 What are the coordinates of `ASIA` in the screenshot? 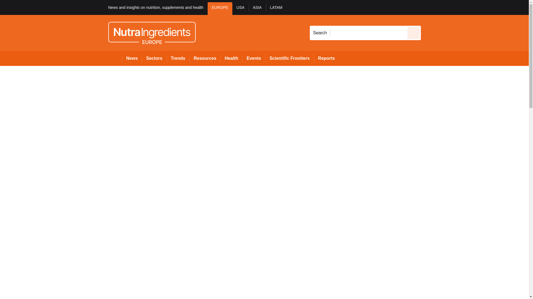 It's located at (257, 8).